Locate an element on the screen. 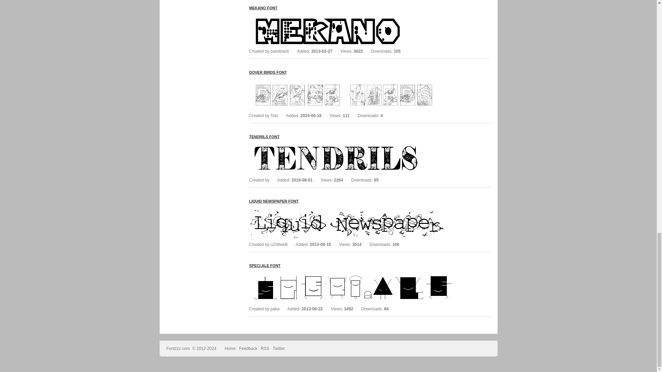  Liquid Newspaper font is located at coordinates (273, 201).